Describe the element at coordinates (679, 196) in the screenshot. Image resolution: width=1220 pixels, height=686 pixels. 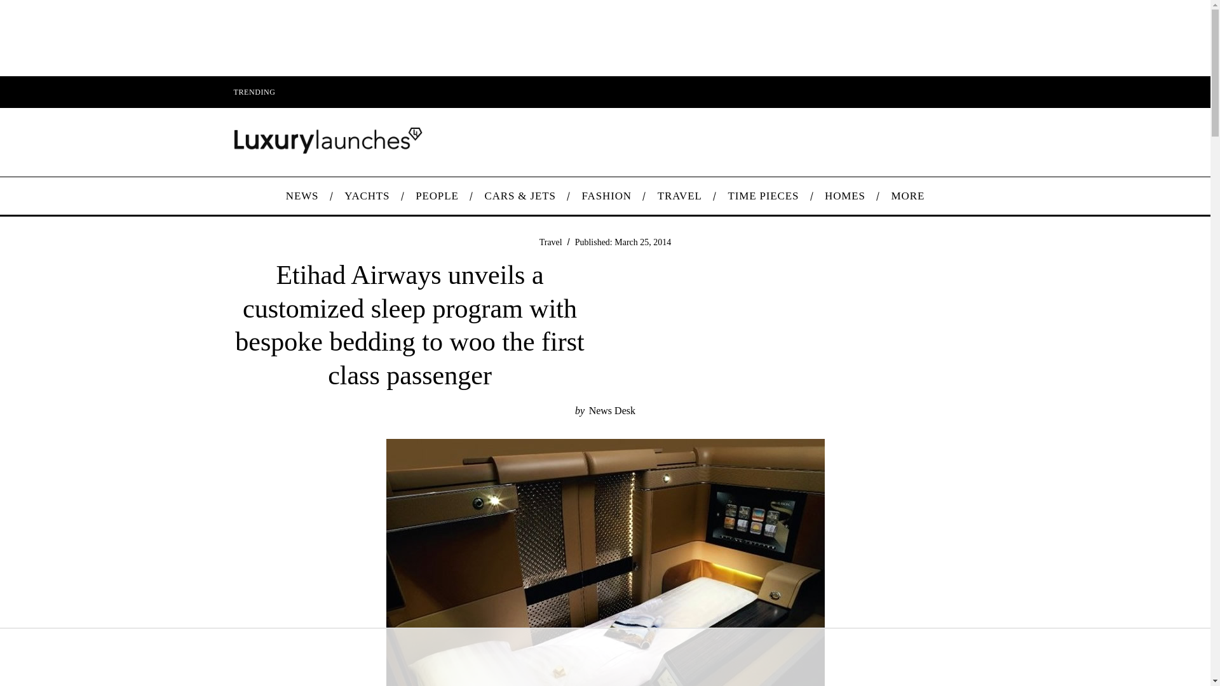
I see `TRAVEL` at that location.